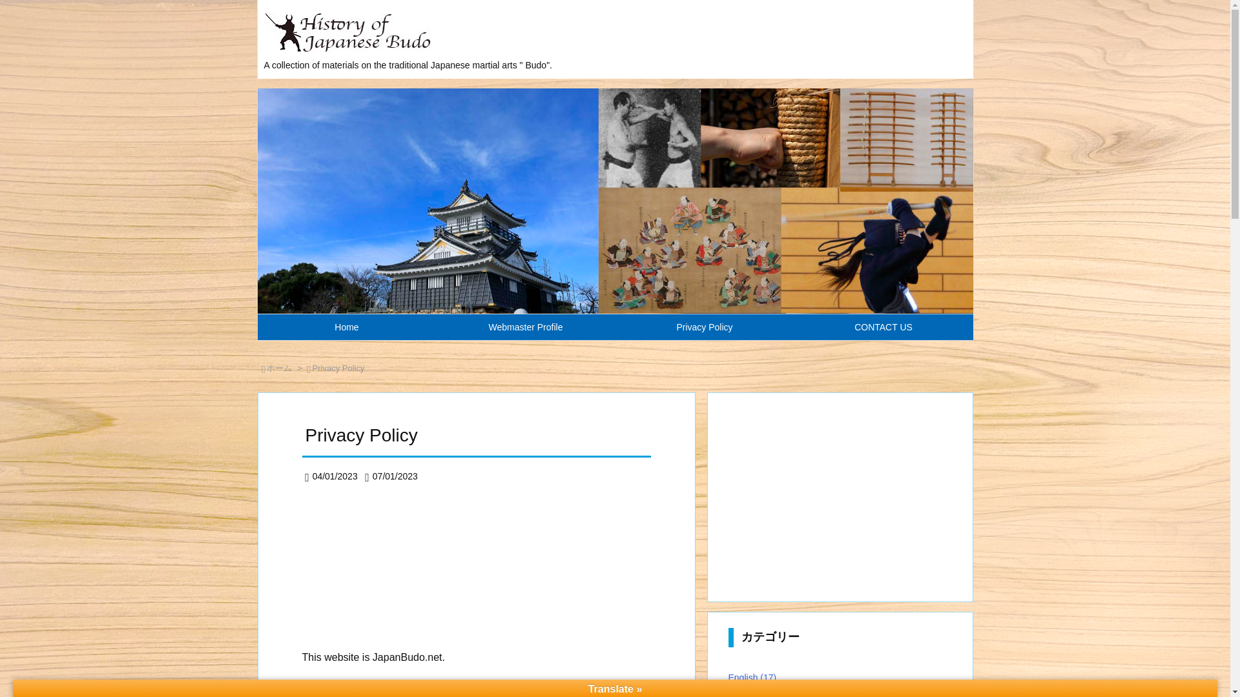  What do you see at coordinates (840, 496) in the screenshot?
I see `Advertisement` at bounding box center [840, 496].